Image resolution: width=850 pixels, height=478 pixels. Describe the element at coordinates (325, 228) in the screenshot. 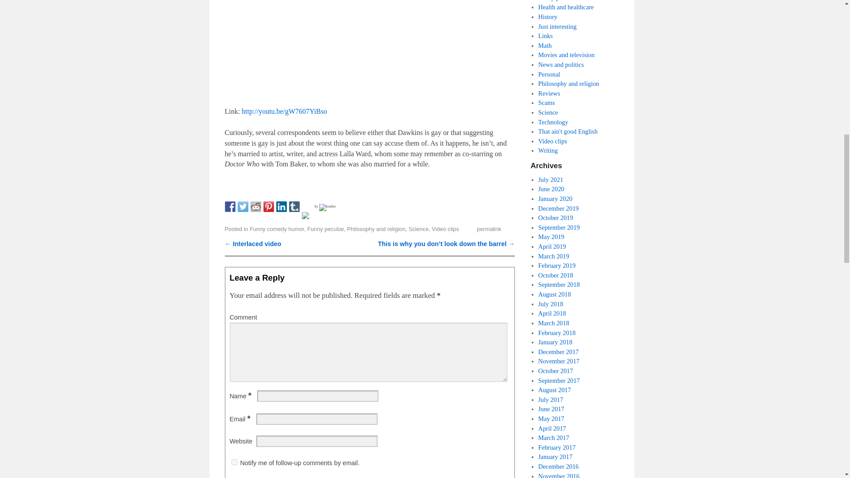

I see `Funny peculiar` at that location.